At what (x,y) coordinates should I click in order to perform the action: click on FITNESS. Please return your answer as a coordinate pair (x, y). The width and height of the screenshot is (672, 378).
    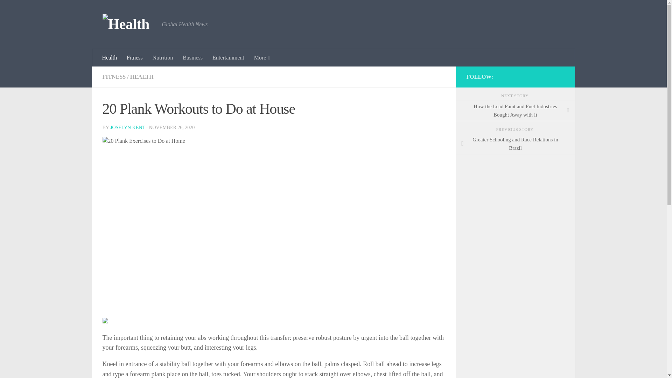
    Looking at the image, I should click on (114, 76).